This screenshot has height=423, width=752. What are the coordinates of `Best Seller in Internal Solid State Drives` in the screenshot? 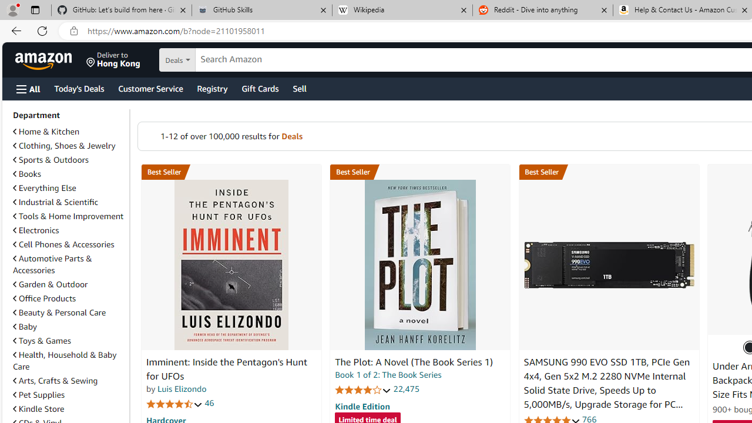 It's located at (609, 172).